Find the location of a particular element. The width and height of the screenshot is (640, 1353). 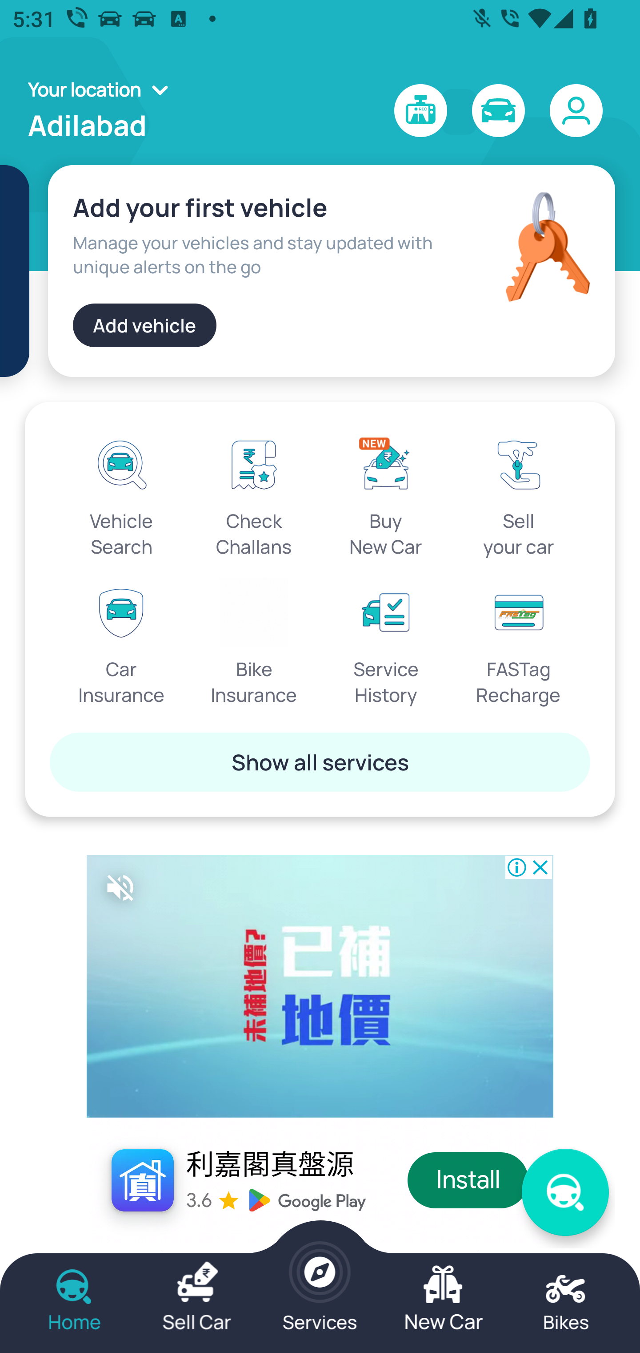

Vehicle
Search is located at coordinates (122, 494).